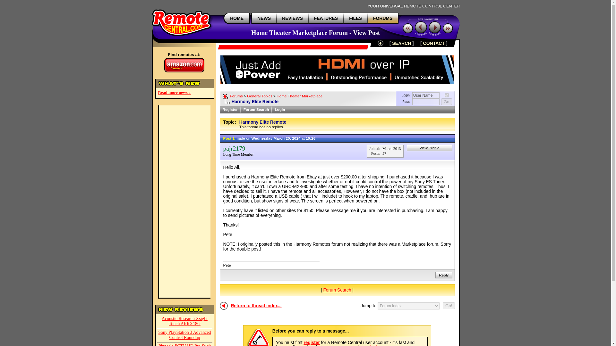 This screenshot has width=616, height=346. Describe the element at coordinates (434, 43) in the screenshot. I see `Get in touch` at that location.